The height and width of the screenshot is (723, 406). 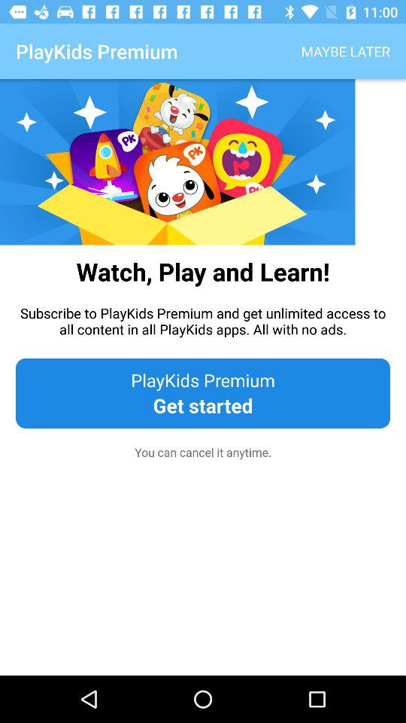 What do you see at coordinates (346, 51) in the screenshot?
I see `jump to maybe later` at bounding box center [346, 51].